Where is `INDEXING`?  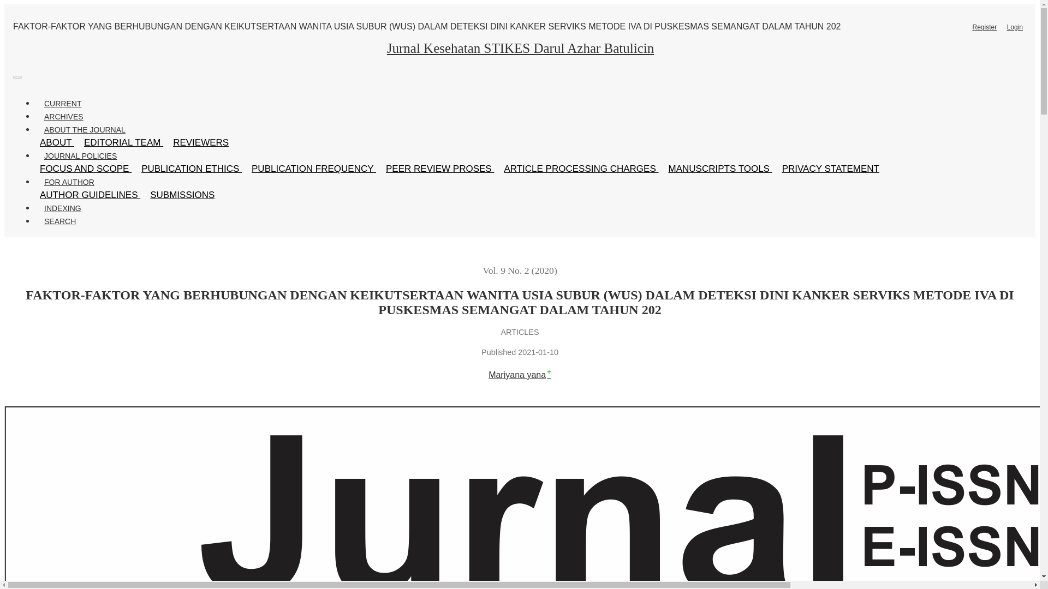 INDEXING is located at coordinates (62, 208).